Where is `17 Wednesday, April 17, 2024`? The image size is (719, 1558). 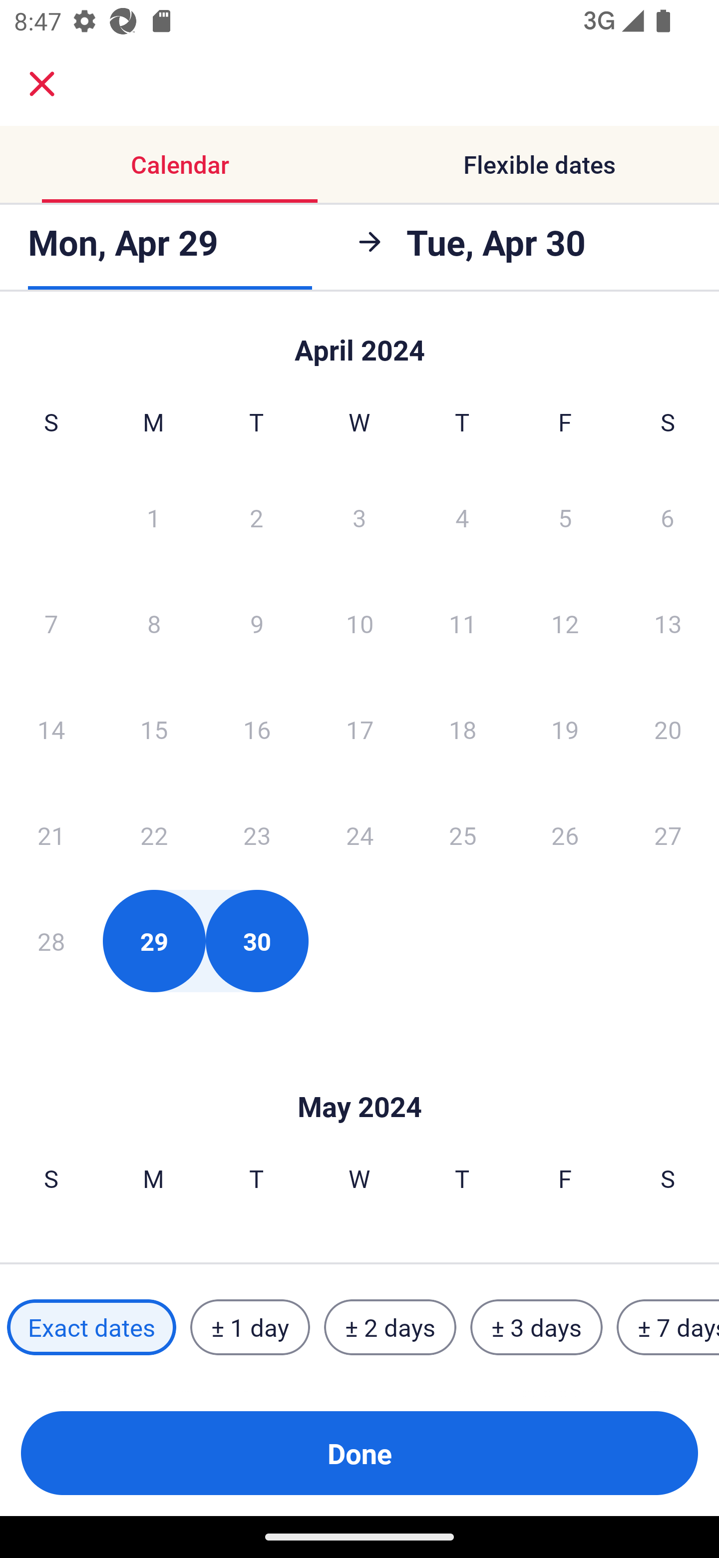 17 Wednesday, April 17, 2024 is located at coordinates (359, 729).